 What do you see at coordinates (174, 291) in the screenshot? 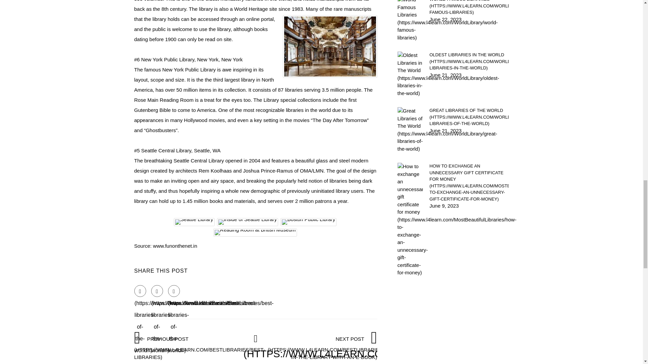
I see `Google Plus` at bounding box center [174, 291].